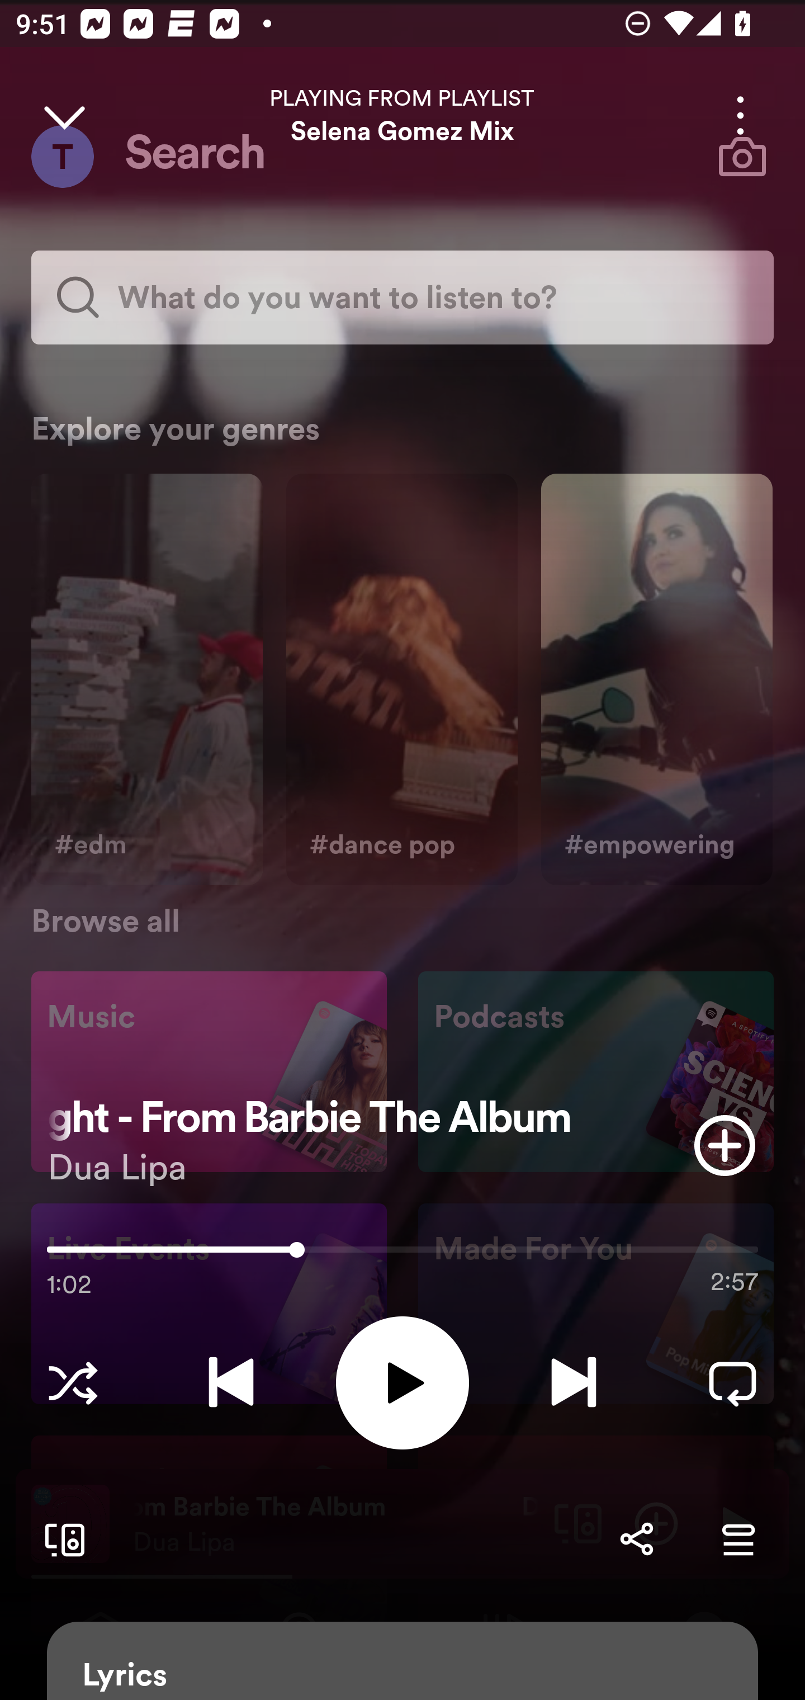  Describe the element at coordinates (73, 1382) in the screenshot. I see `Choose a Listening Mode` at that location.